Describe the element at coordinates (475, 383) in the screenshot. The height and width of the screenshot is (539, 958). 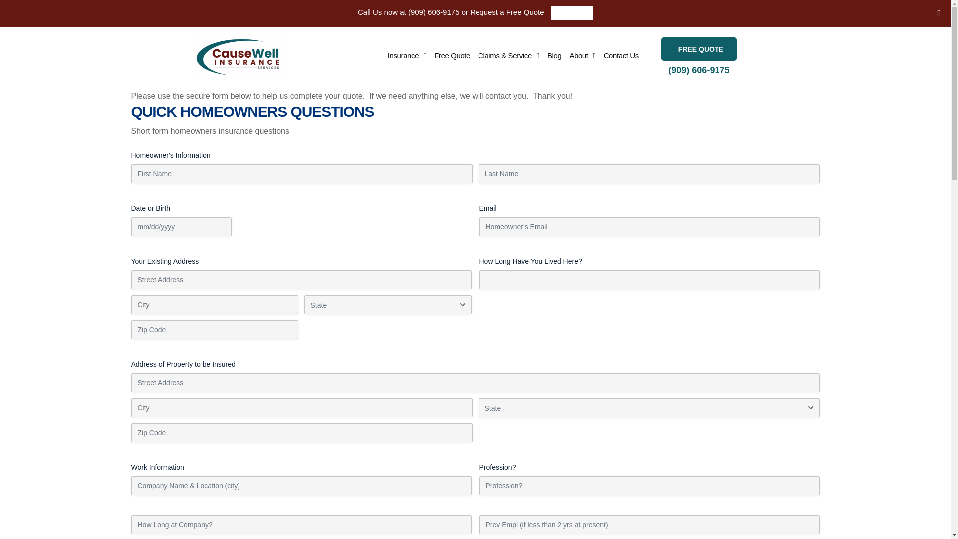
I see `Street Address` at that location.